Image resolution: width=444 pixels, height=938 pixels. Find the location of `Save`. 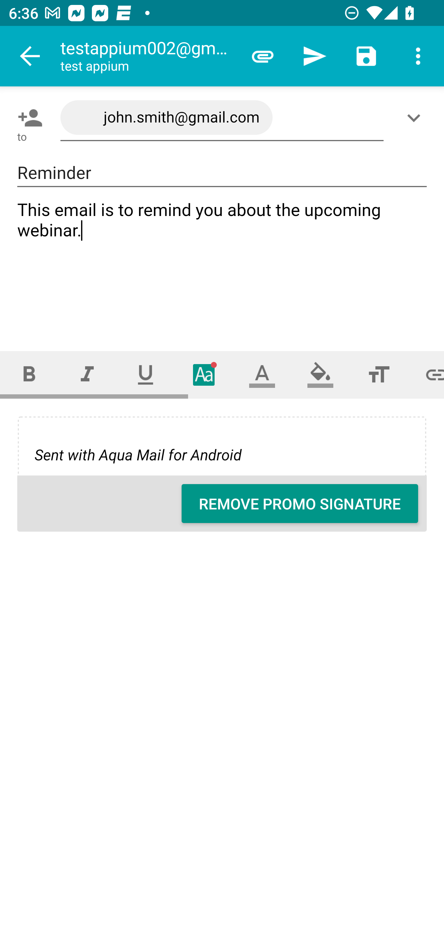

Save is located at coordinates (366, 56).